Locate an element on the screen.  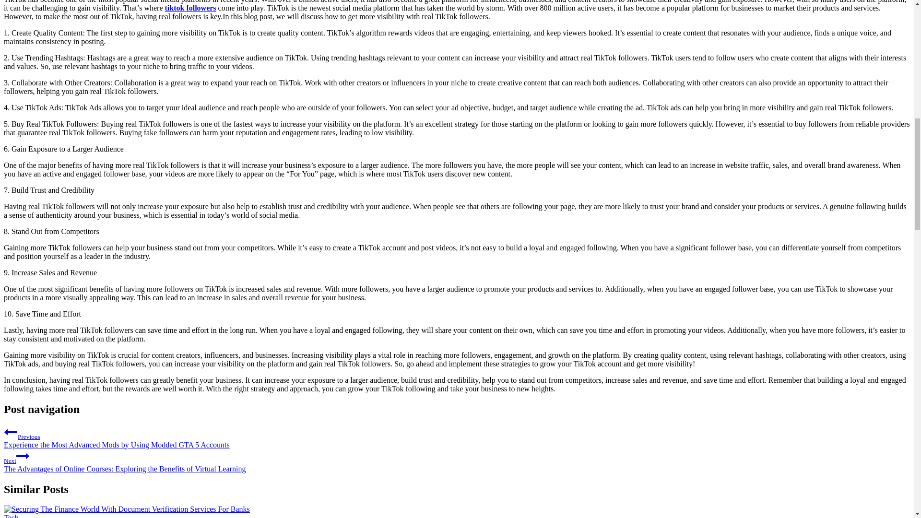
Previous is located at coordinates (11, 432).